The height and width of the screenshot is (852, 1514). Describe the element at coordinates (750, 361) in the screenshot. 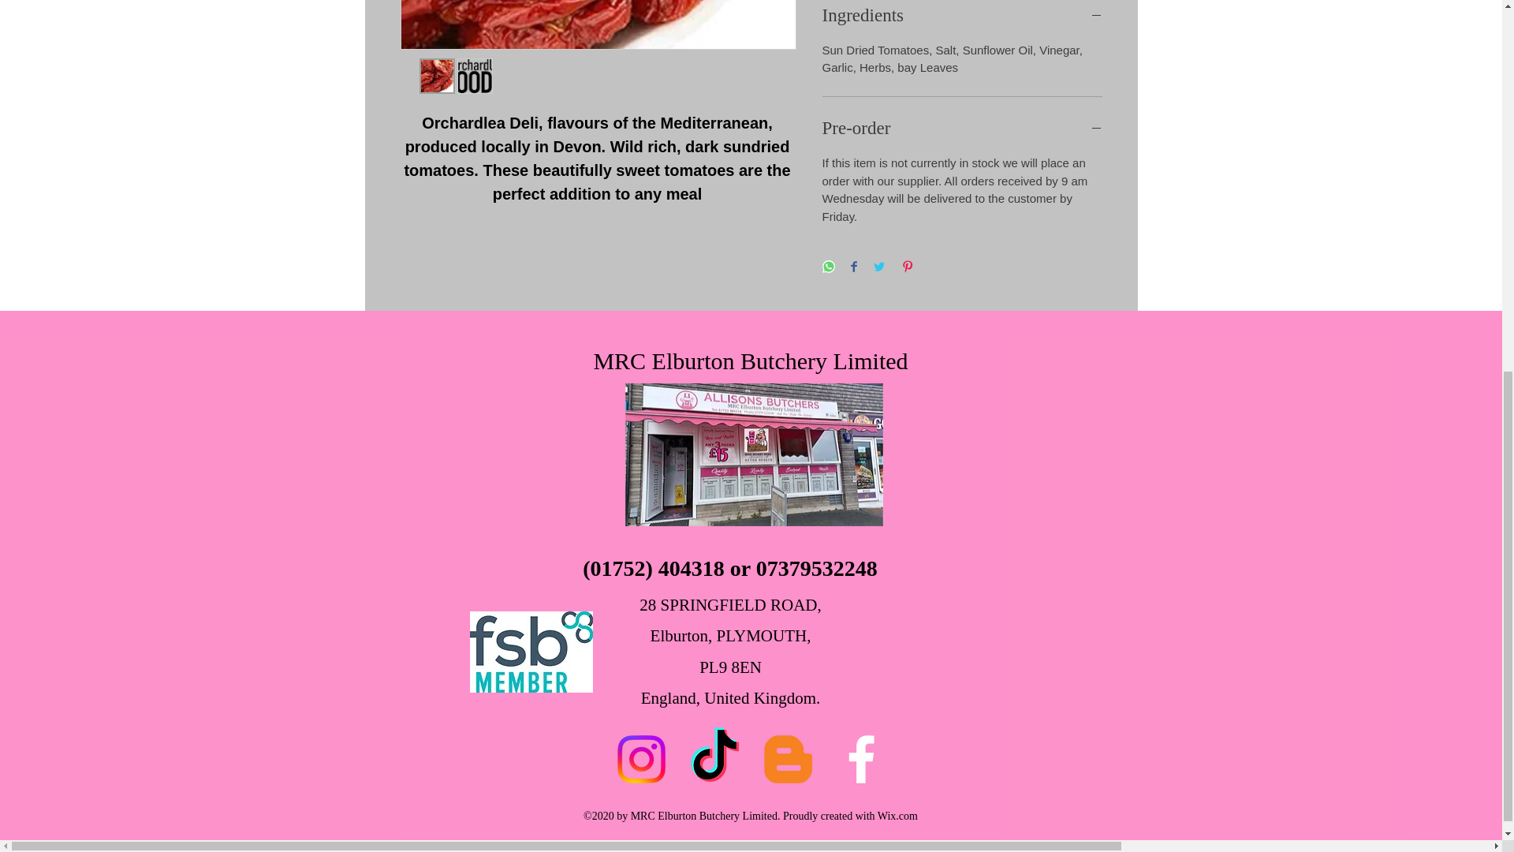

I see `MRC Elburton Butchery Limited` at that location.